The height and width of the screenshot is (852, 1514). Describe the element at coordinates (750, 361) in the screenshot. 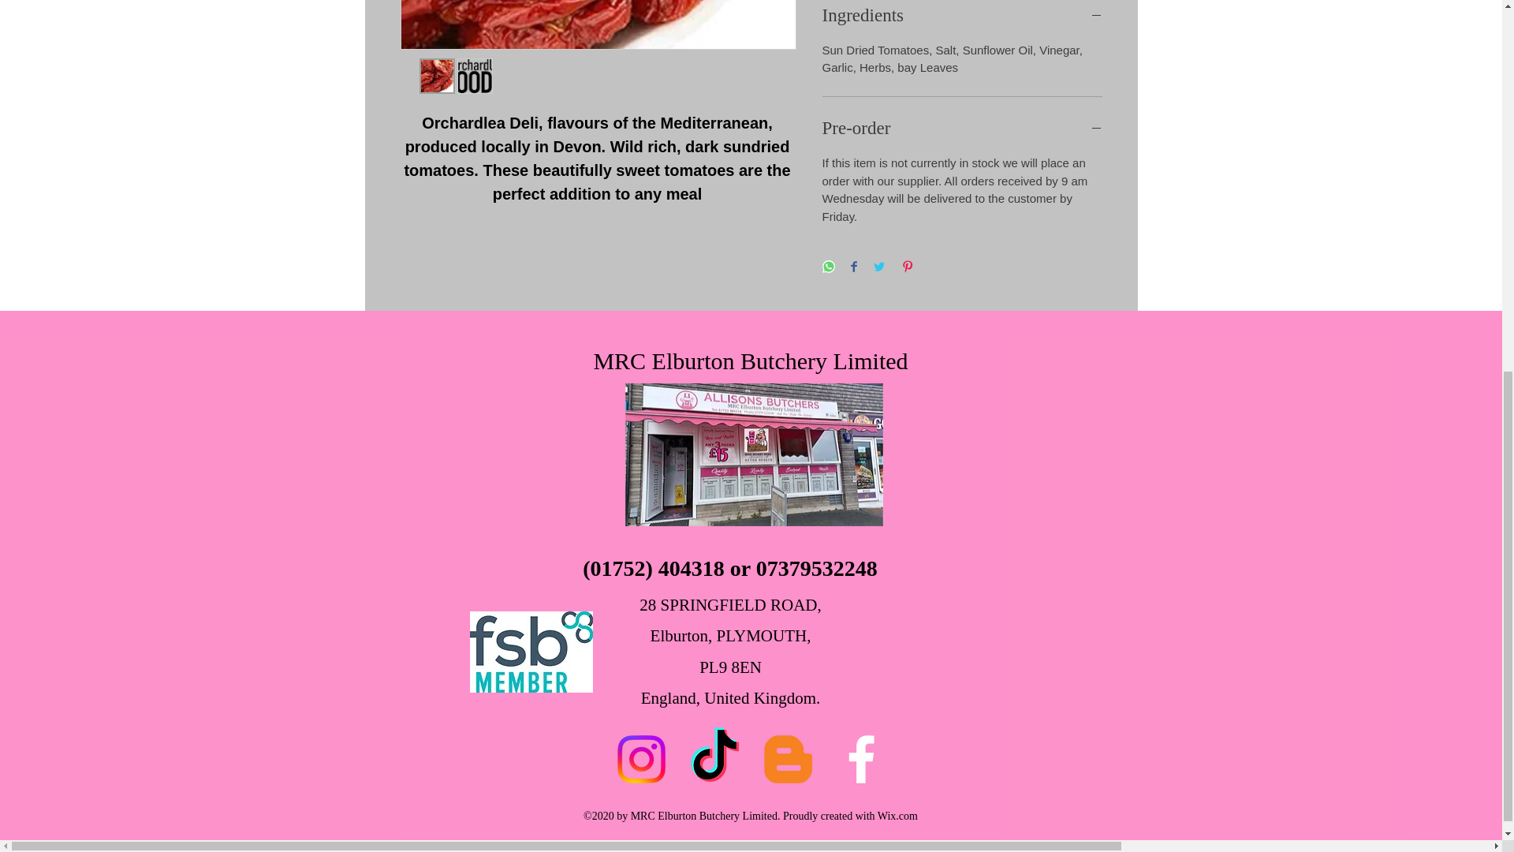

I see `MRC Elburton Butchery Limited` at that location.